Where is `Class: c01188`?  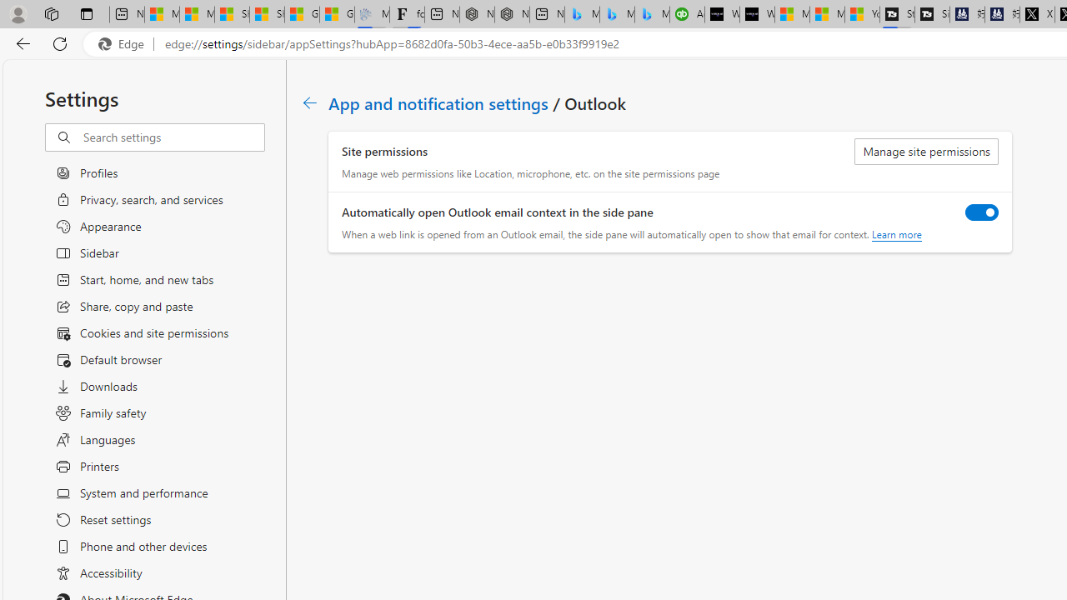
Class: c01188 is located at coordinates (310, 102).